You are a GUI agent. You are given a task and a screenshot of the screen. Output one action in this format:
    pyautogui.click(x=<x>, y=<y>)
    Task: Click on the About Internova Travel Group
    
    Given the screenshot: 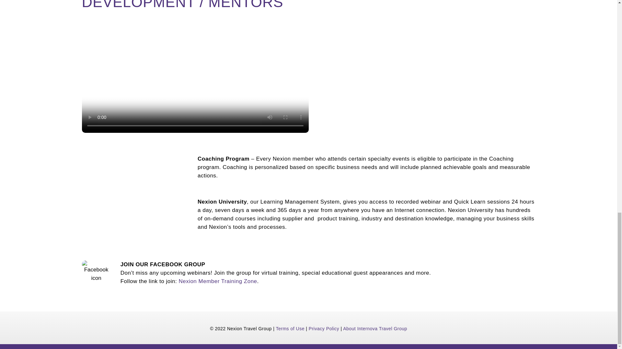 What is the action you would take?
    pyautogui.click(x=375, y=328)
    